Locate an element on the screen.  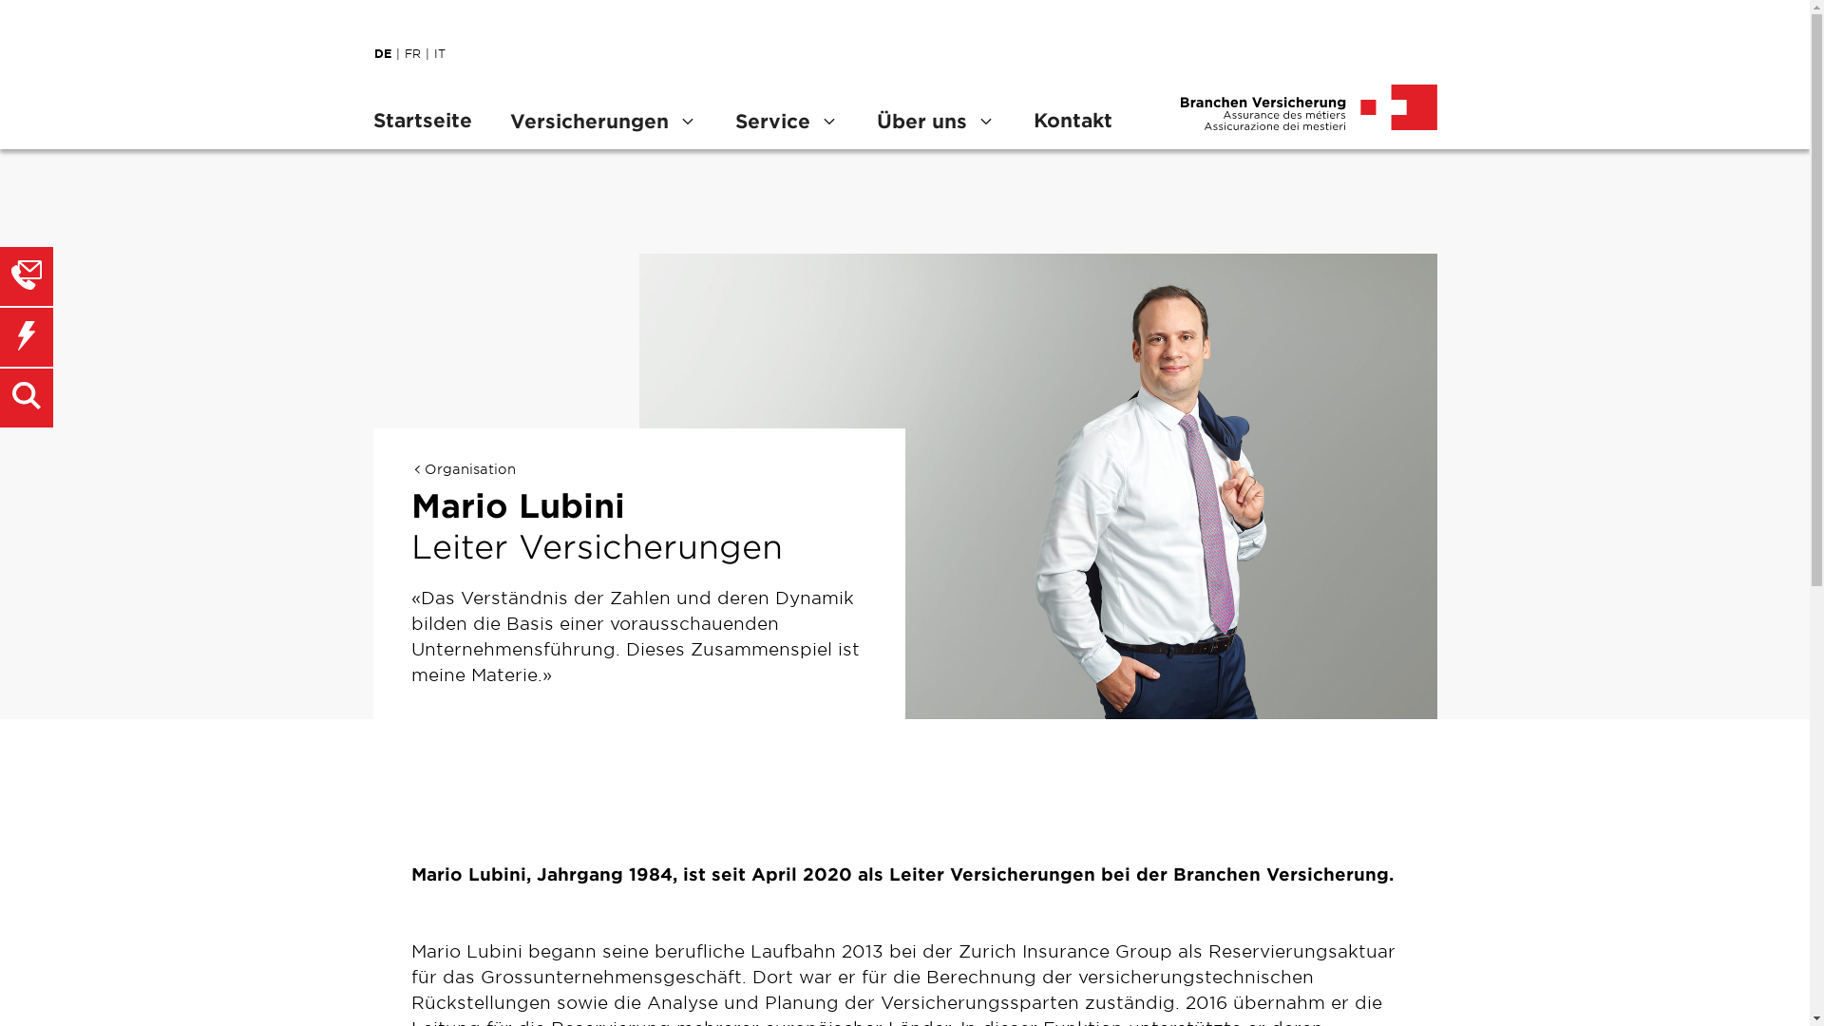
FR is located at coordinates (420, 53).